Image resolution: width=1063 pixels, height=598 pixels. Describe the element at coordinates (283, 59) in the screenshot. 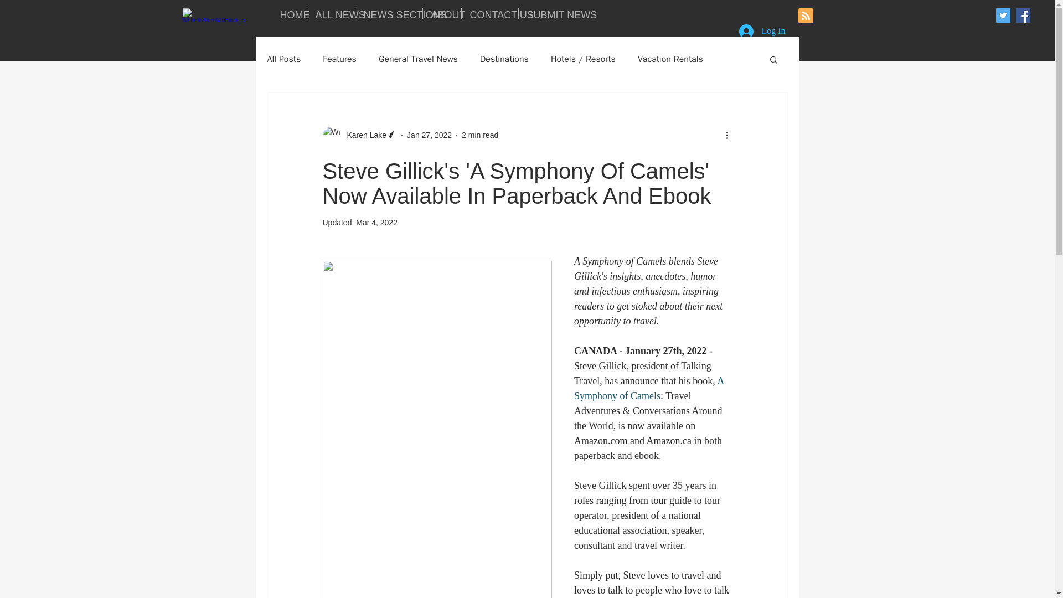

I see `All Posts` at that location.